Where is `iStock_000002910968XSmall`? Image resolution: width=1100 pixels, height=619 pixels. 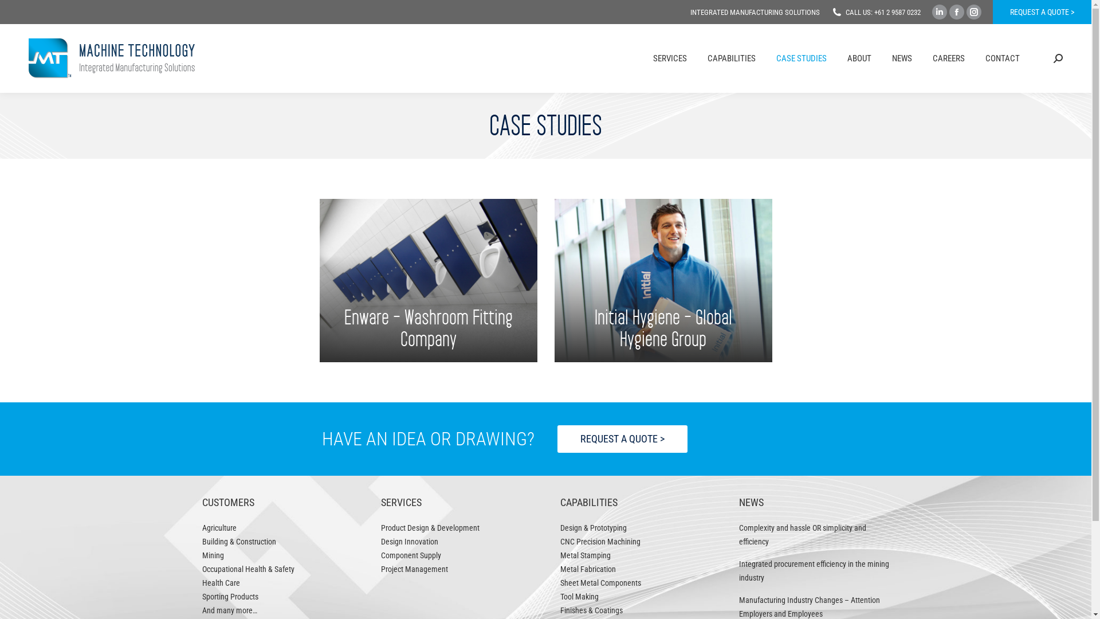
iStock_000002910968XSmall is located at coordinates (429, 281).